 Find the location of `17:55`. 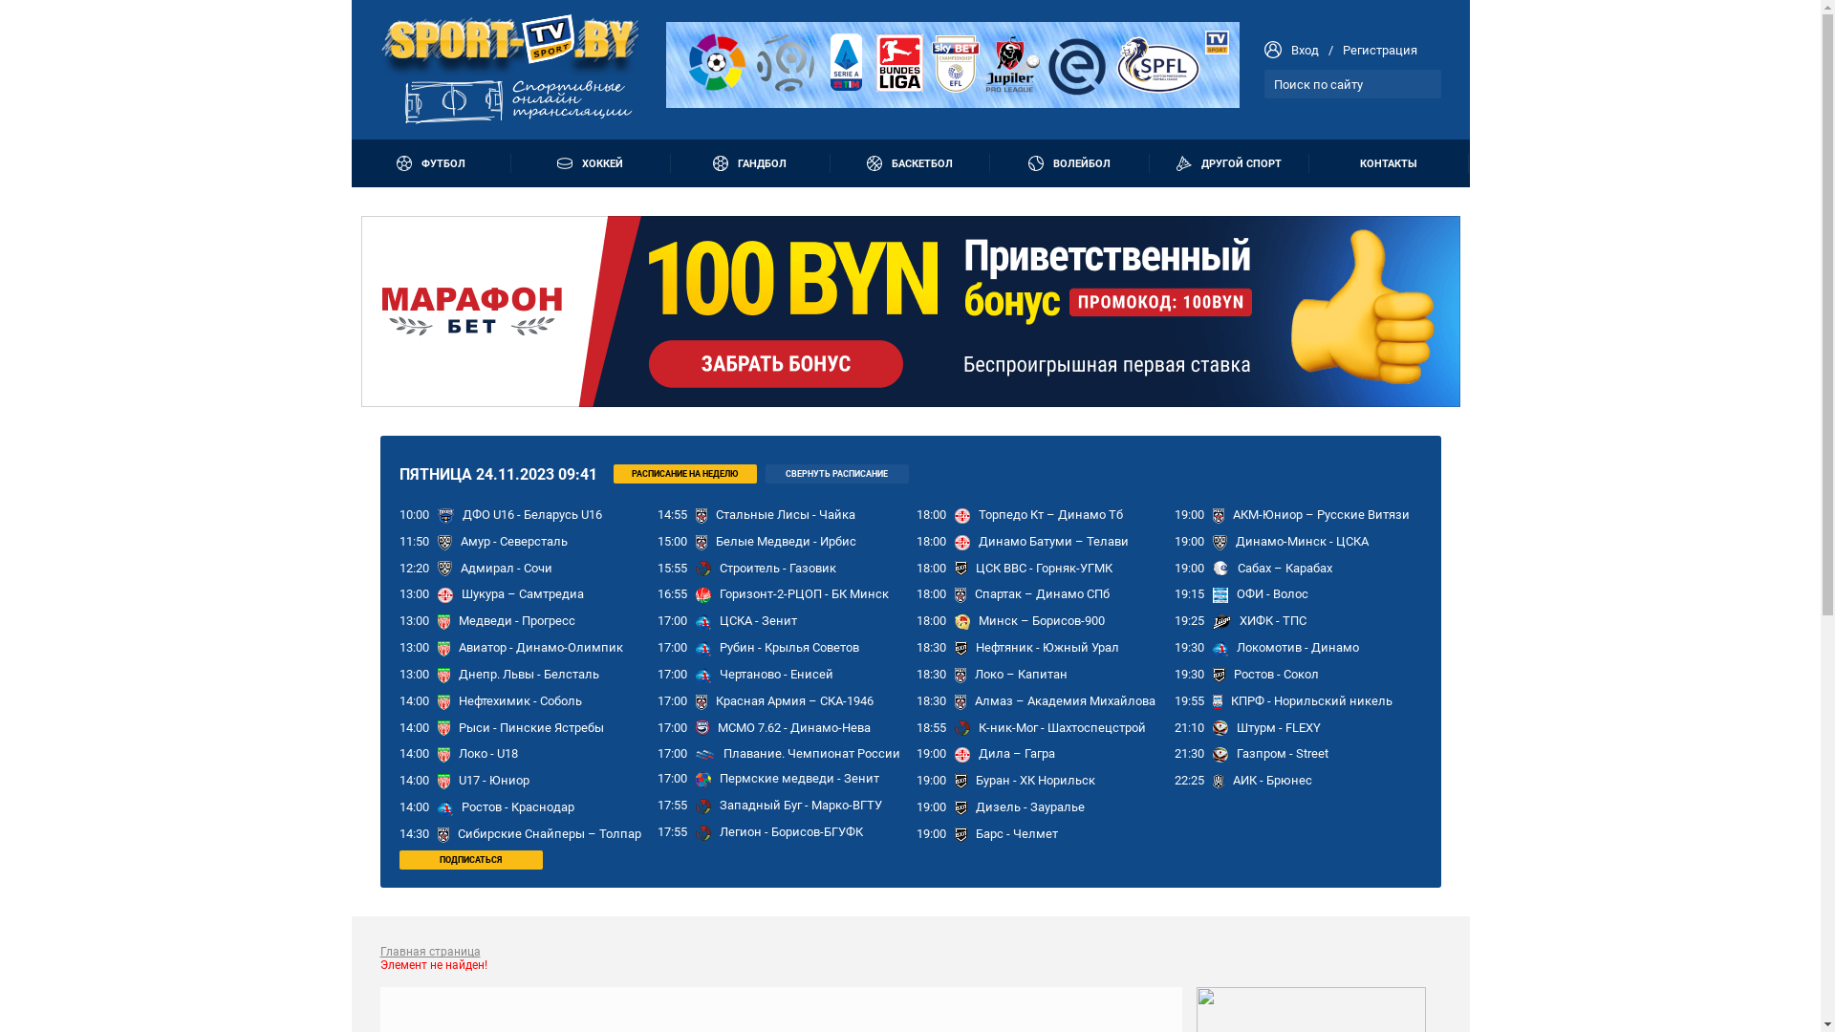

17:55 is located at coordinates (673, 805).